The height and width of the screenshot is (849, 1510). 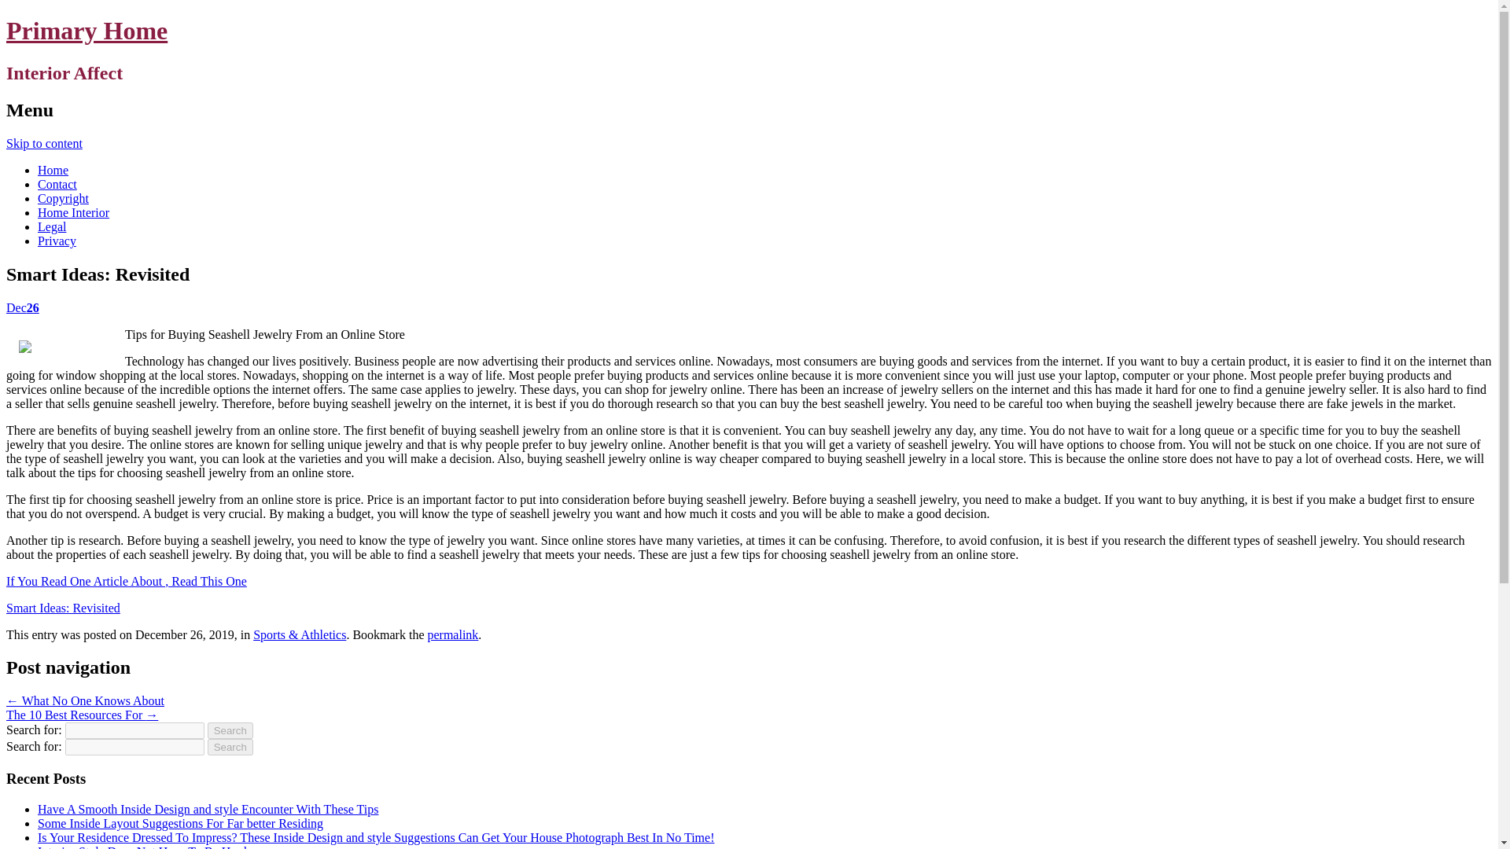 I want to click on Search, so click(x=230, y=747).